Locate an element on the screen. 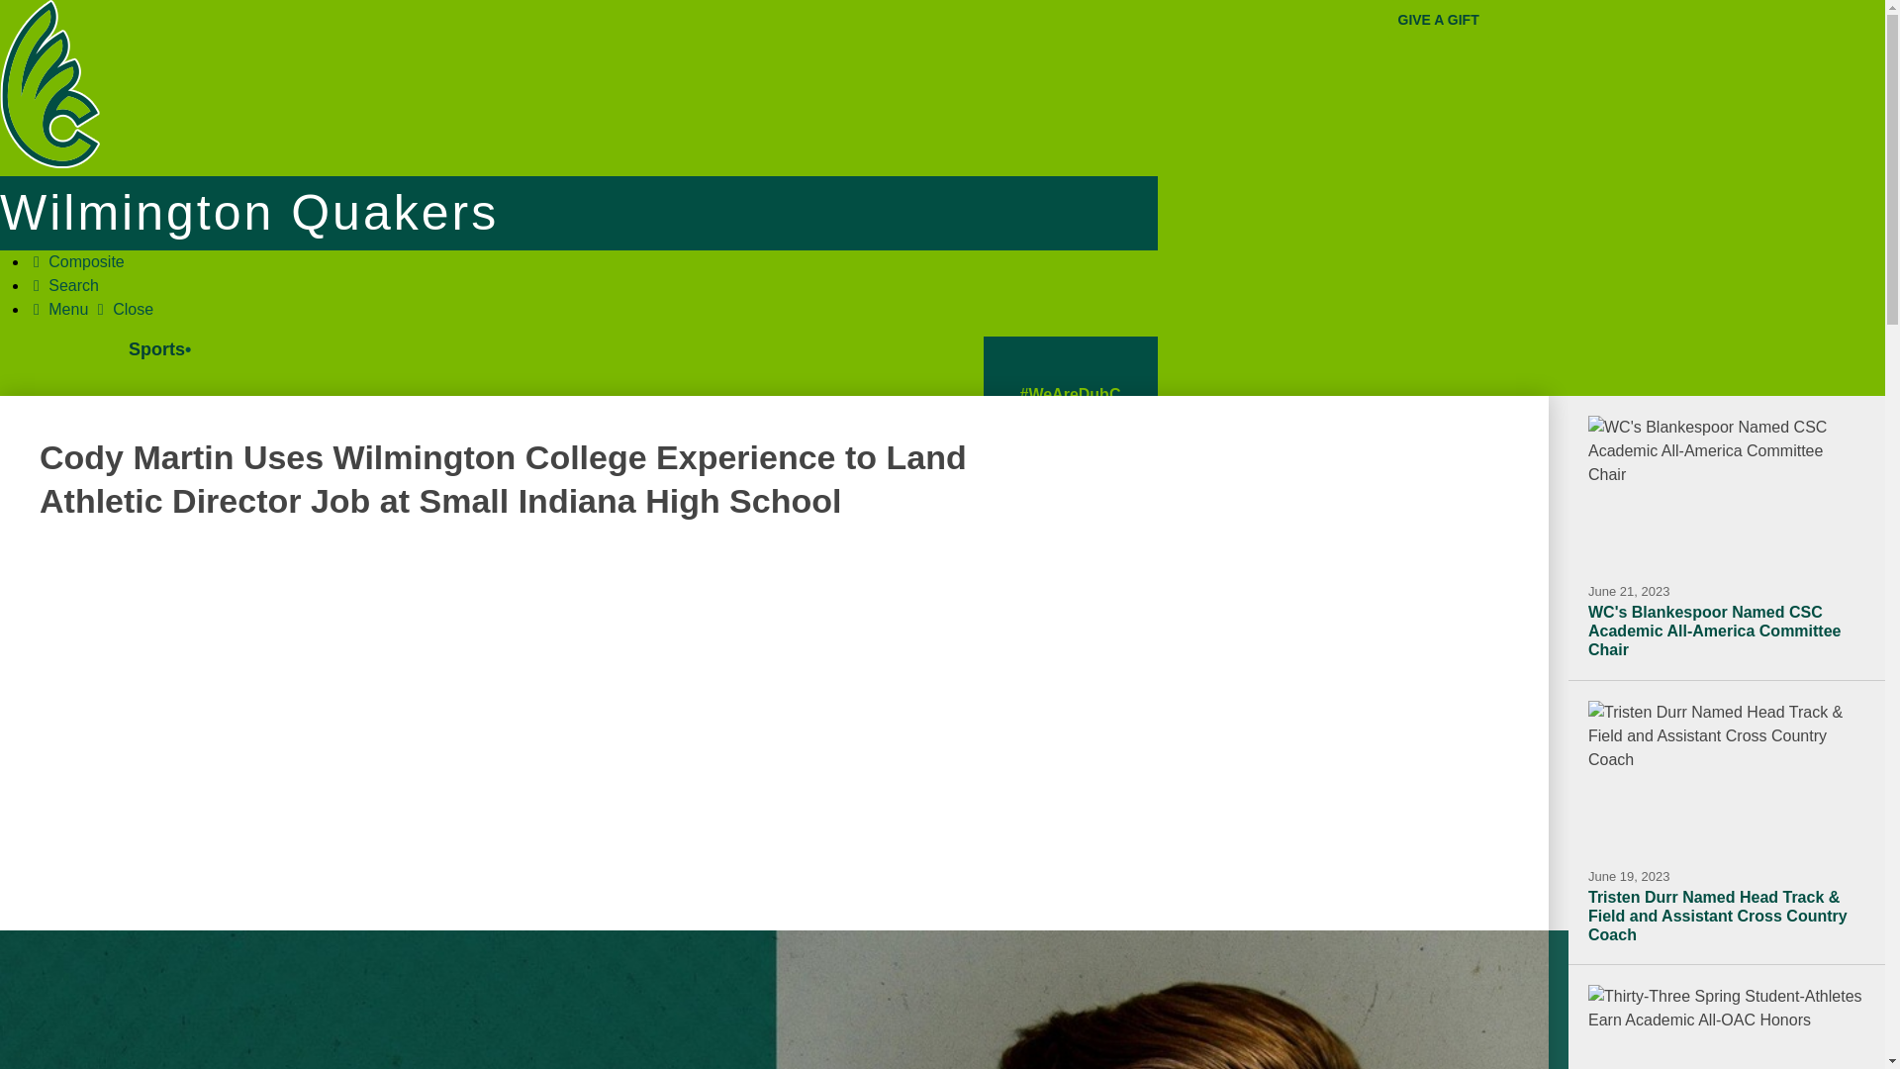  Composite is located at coordinates (76, 261).